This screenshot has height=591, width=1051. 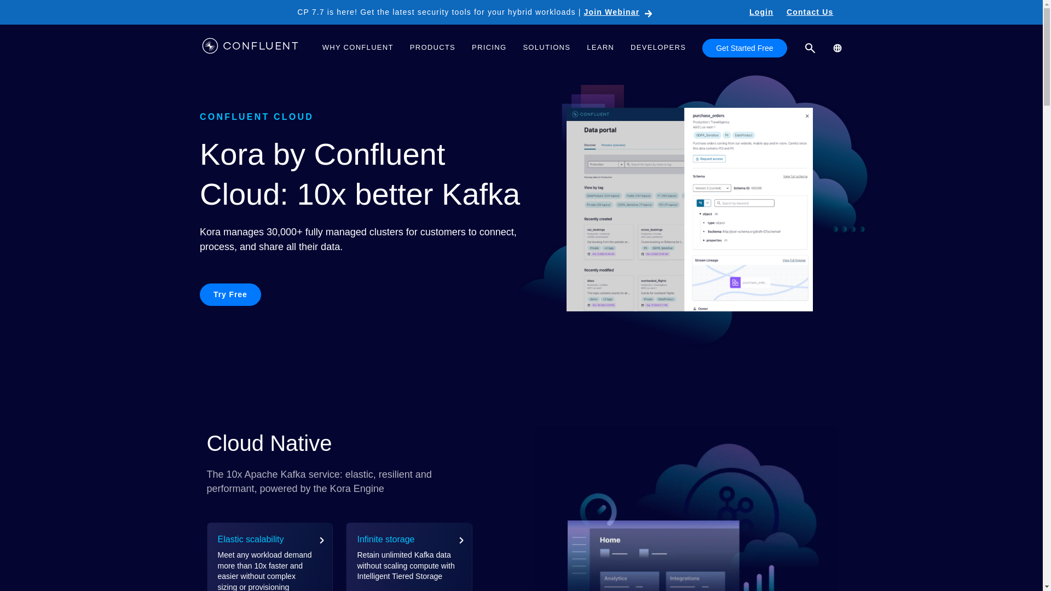 I want to click on Confluent, so click(x=250, y=48).